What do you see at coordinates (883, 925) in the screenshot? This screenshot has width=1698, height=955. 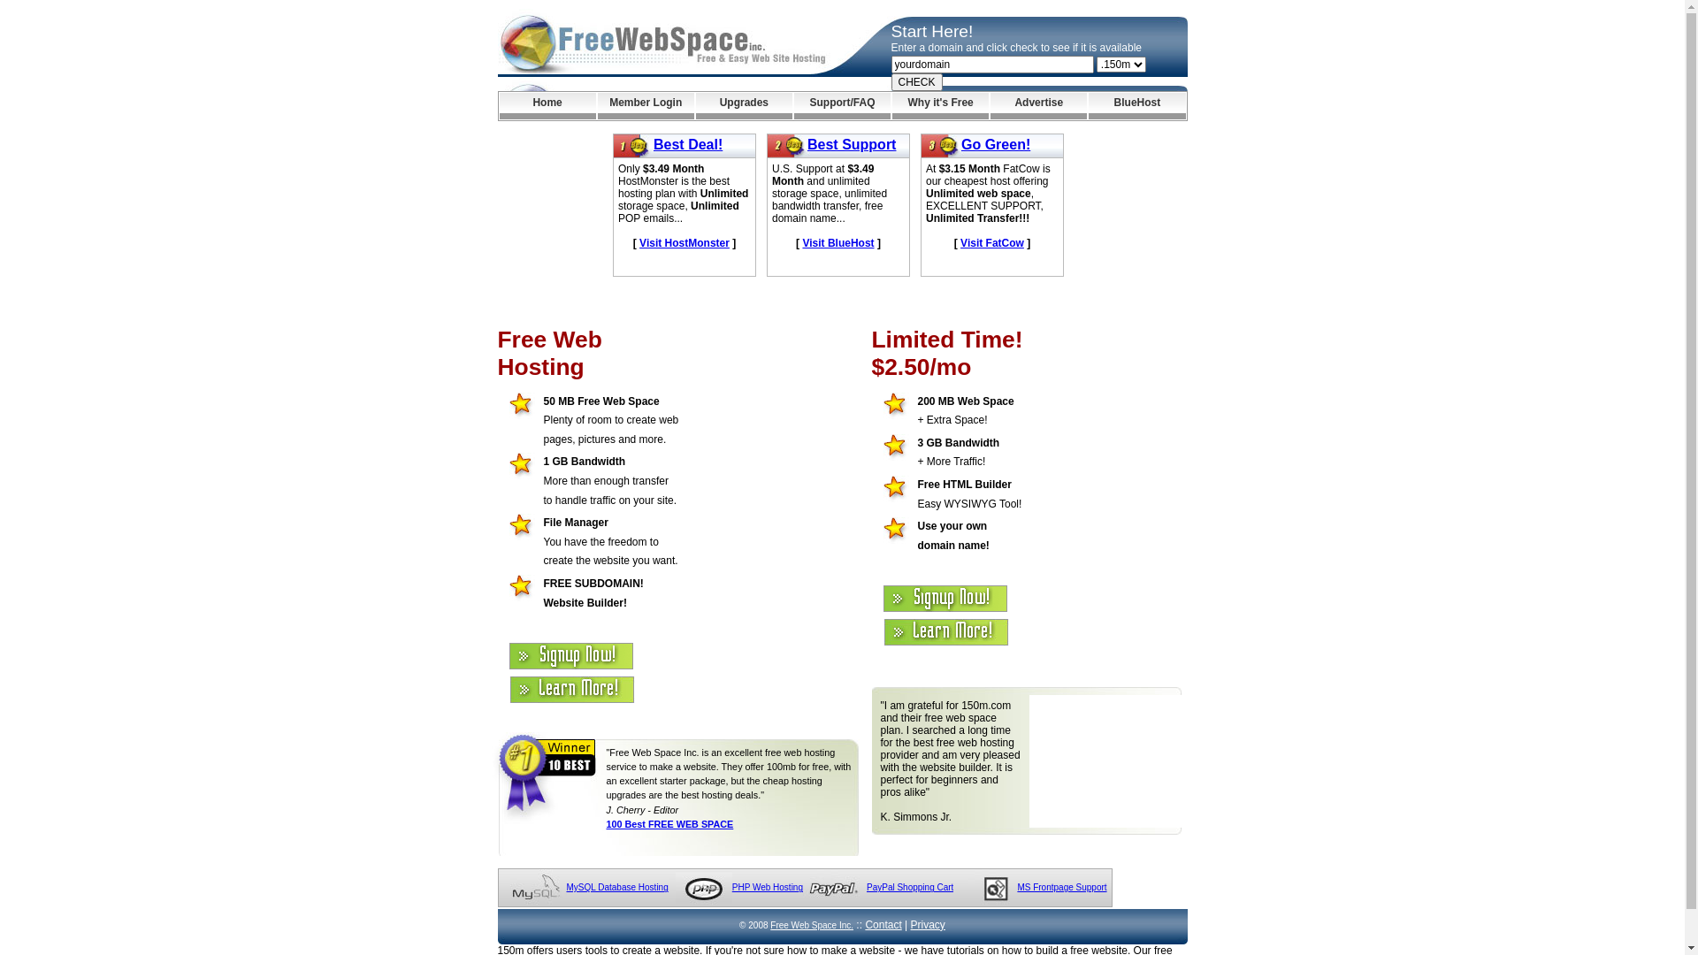 I see `Contact` at bounding box center [883, 925].